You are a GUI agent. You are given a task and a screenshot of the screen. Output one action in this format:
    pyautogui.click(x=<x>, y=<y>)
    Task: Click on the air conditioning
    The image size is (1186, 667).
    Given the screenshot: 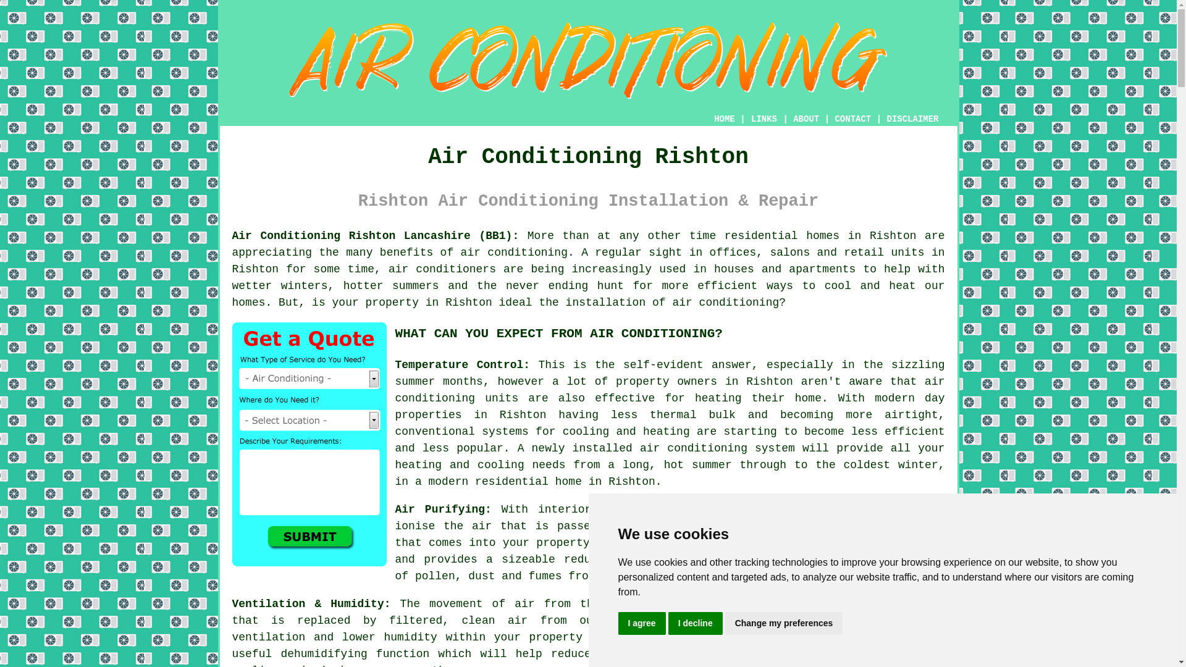 What is the action you would take?
    pyautogui.click(x=514, y=252)
    